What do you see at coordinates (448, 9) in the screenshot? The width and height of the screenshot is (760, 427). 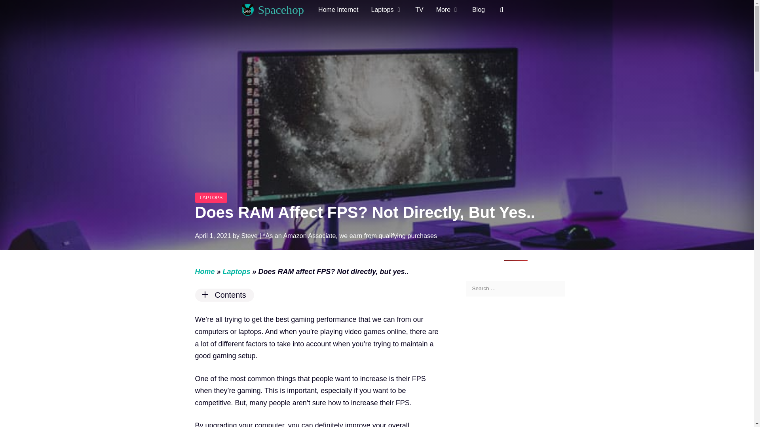 I see `More` at bounding box center [448, 9].